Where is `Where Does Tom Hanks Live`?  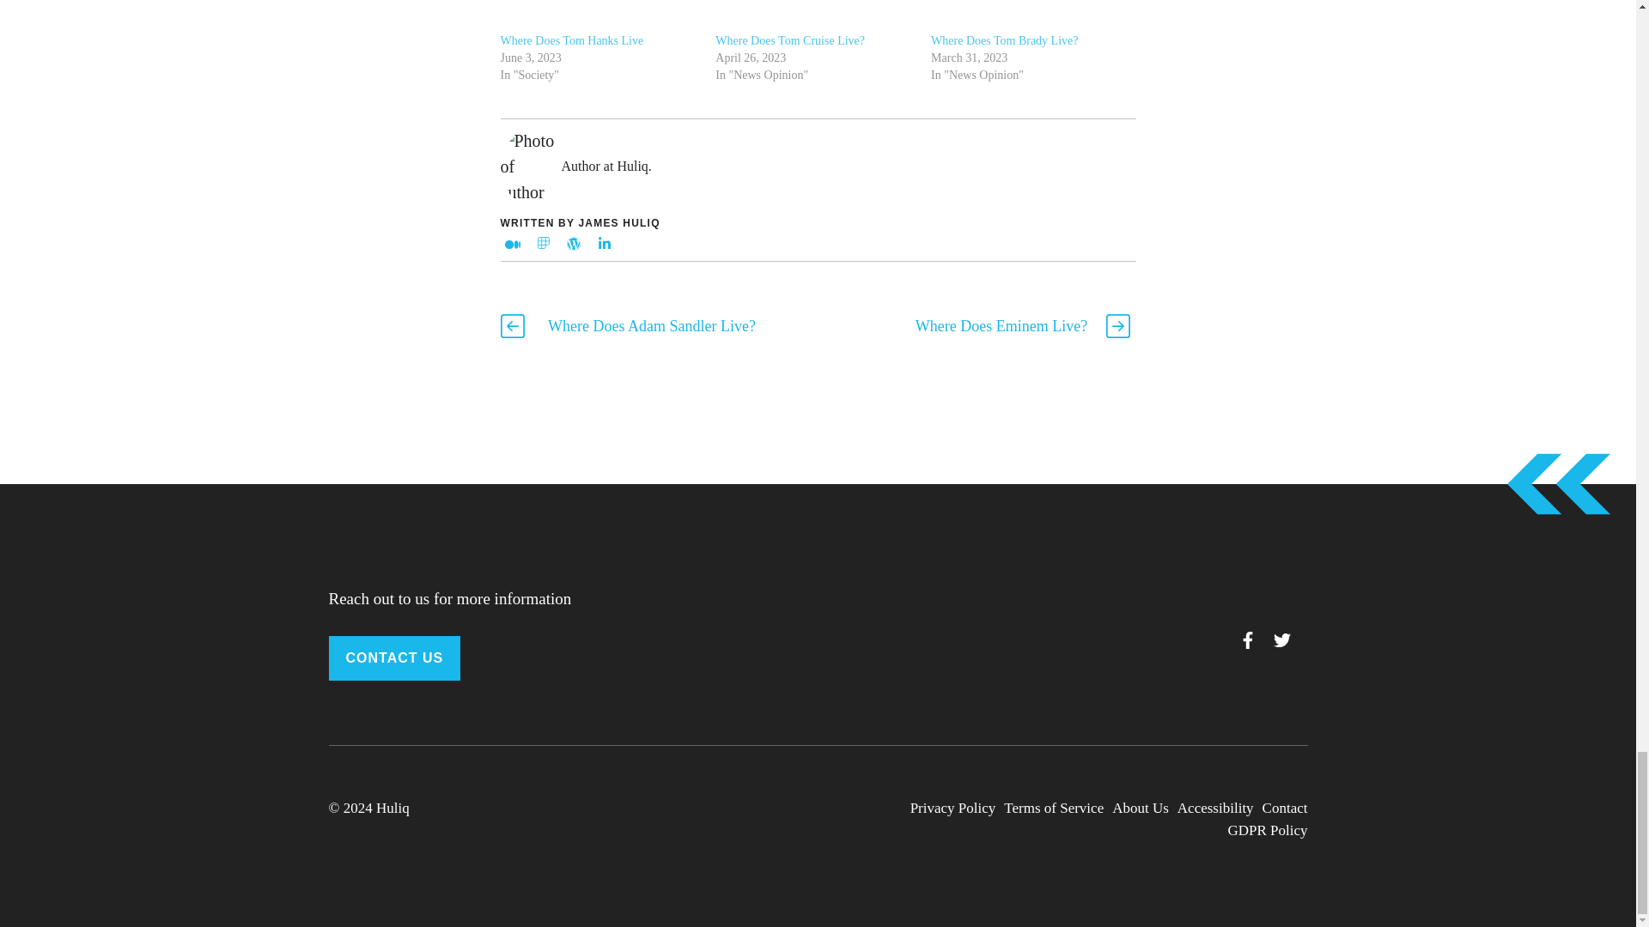
Where Does Tom Hanks Live is located at coordinates (598, 15).